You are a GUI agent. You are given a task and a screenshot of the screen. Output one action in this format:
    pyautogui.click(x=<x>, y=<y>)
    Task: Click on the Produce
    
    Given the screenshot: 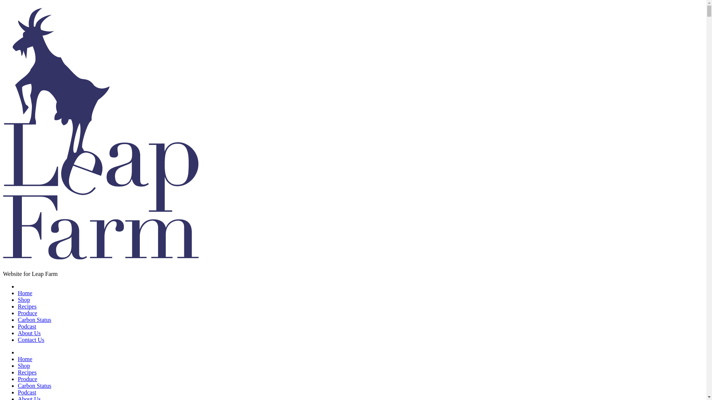 What is the action you would take?
    pyautogui.click(x=27, y=379)
    